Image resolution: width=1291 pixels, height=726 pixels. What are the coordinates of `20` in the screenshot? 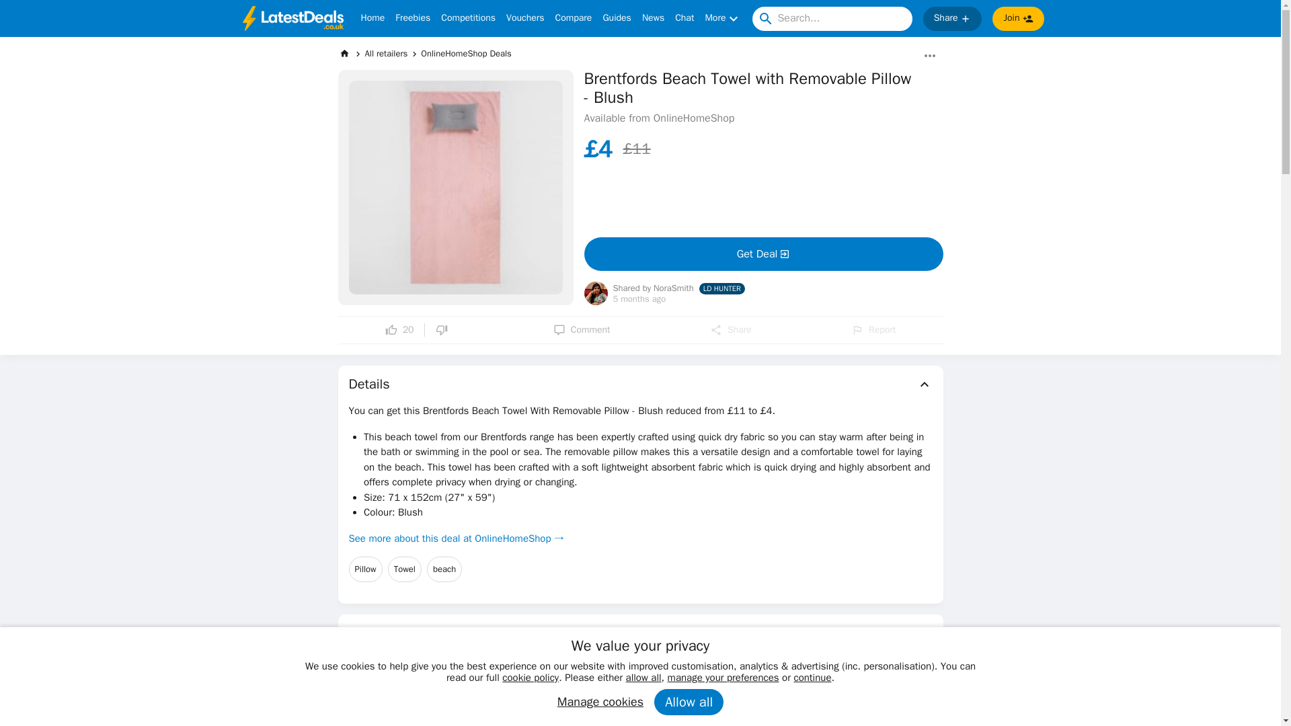 It's located at (399, 329).